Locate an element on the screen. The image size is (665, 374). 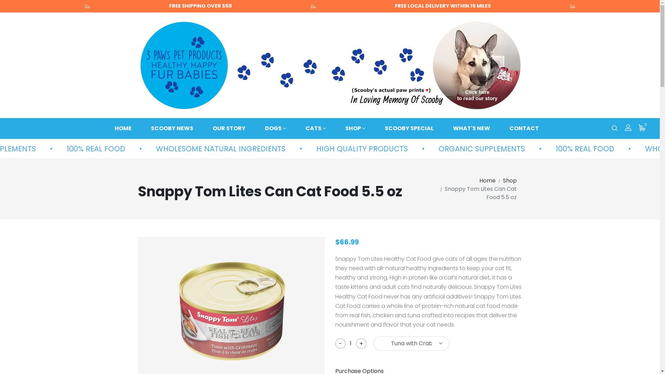
Tuna with Crabmeat (case of 24) is located at coordinates (411, 344).